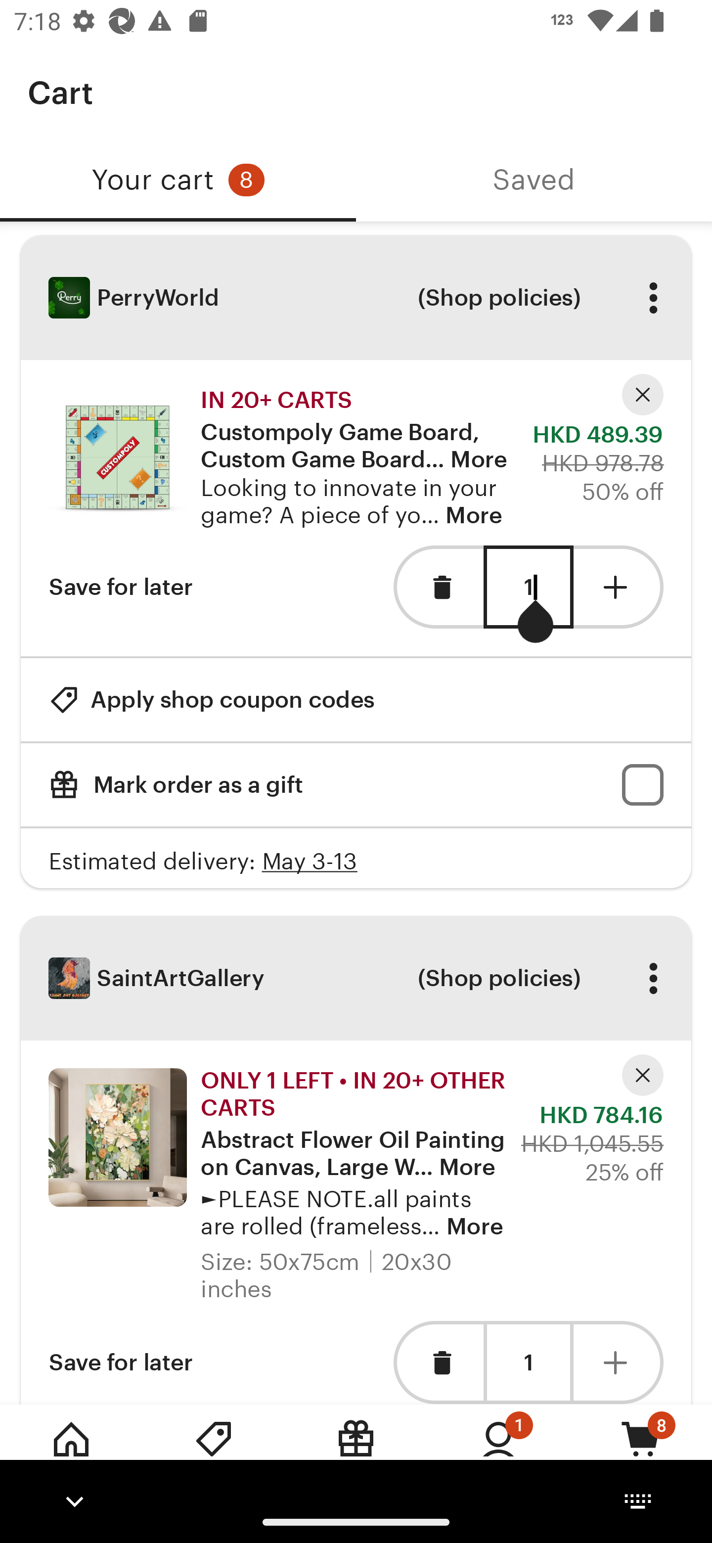 The width and height of the screenshot is (712, 1543). What do you see at coordinates (356, 298) in the screenshot?
I see `PerryWorld (Shop policies) More options` at bounding box center [356, 298].